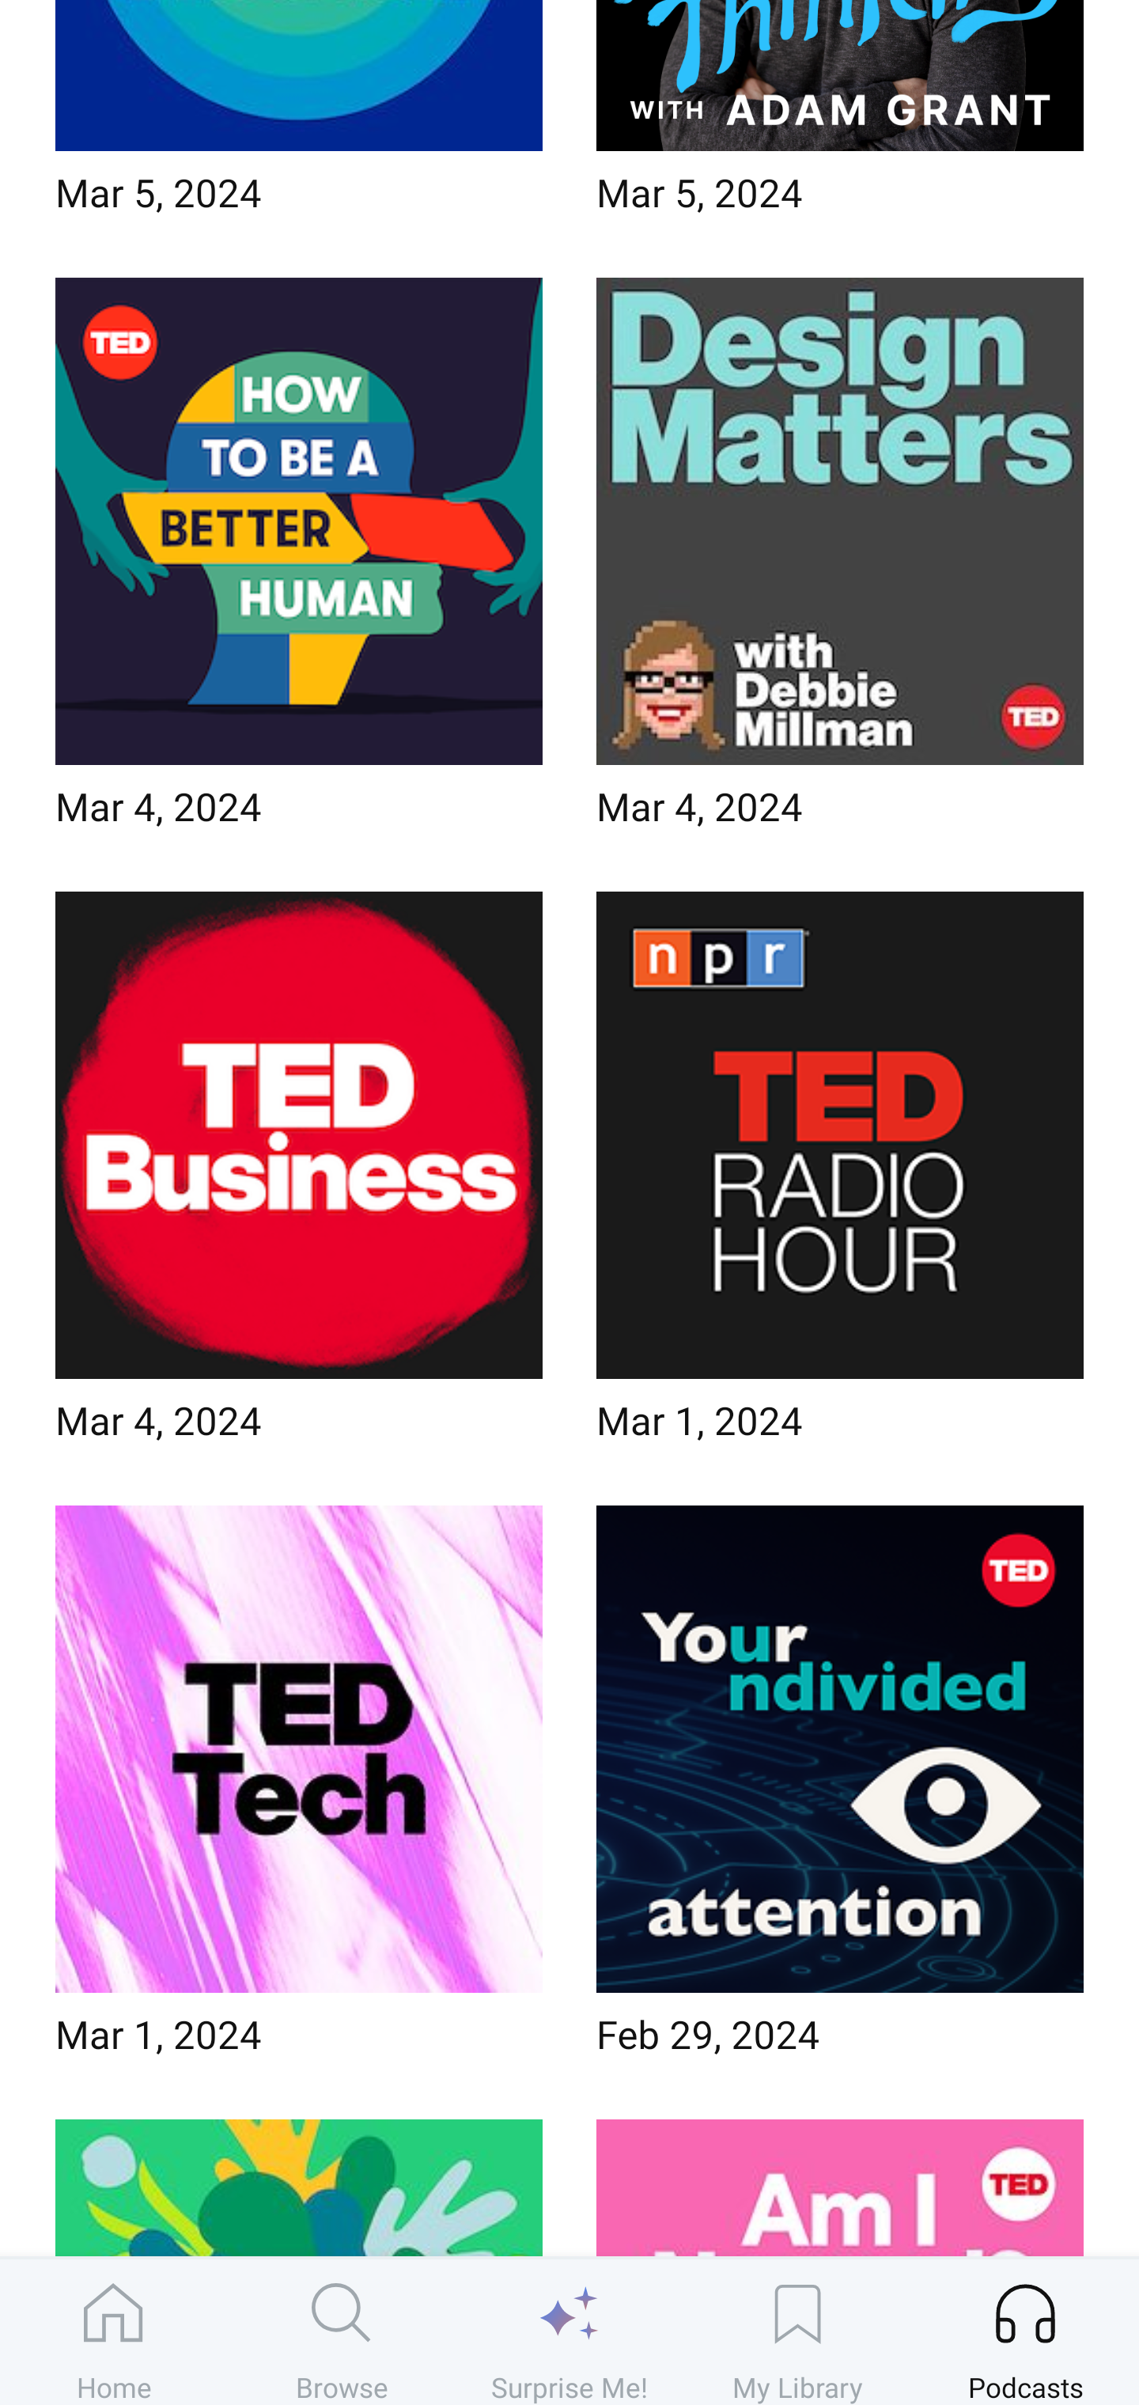 The image size is (1139, 2405). Describe the element at coordinates (299, 562) in the screenshot. I see `Mar 4, 2024` at that location.